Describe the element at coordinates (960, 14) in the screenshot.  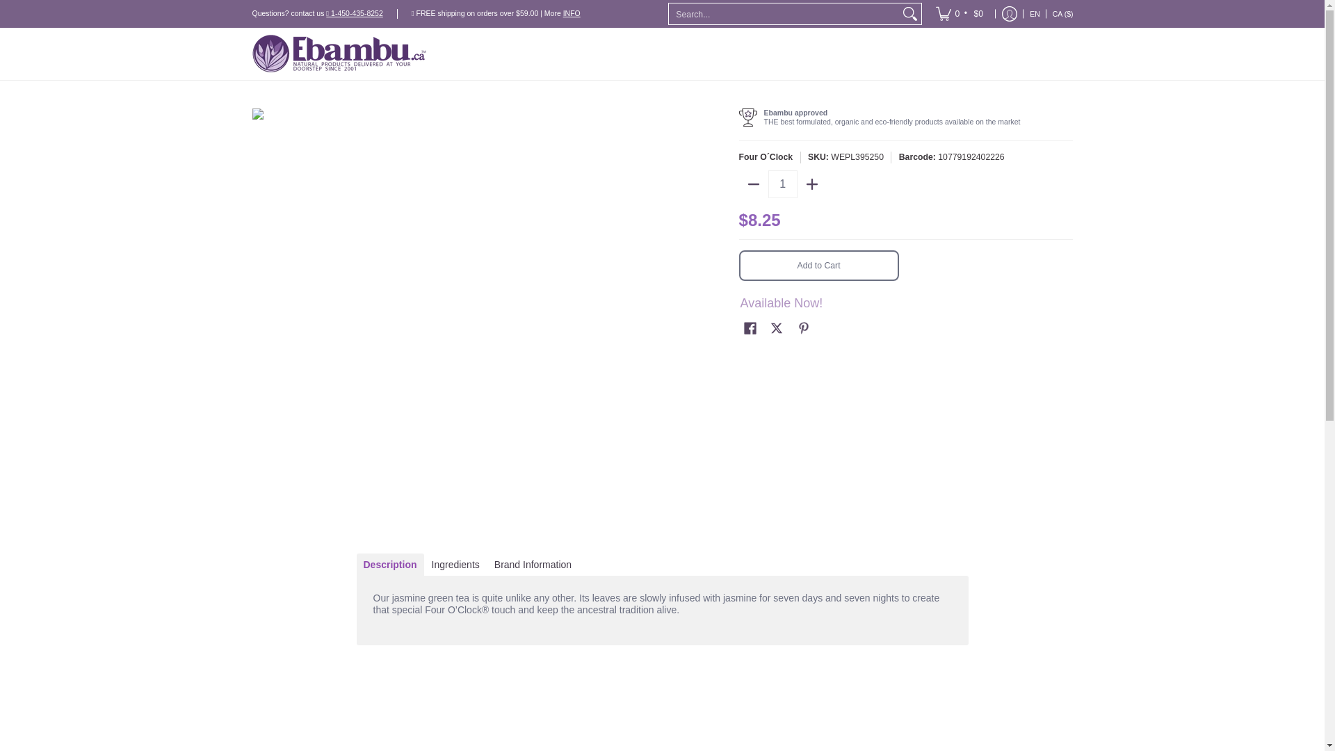
I see `Cart` at that location.